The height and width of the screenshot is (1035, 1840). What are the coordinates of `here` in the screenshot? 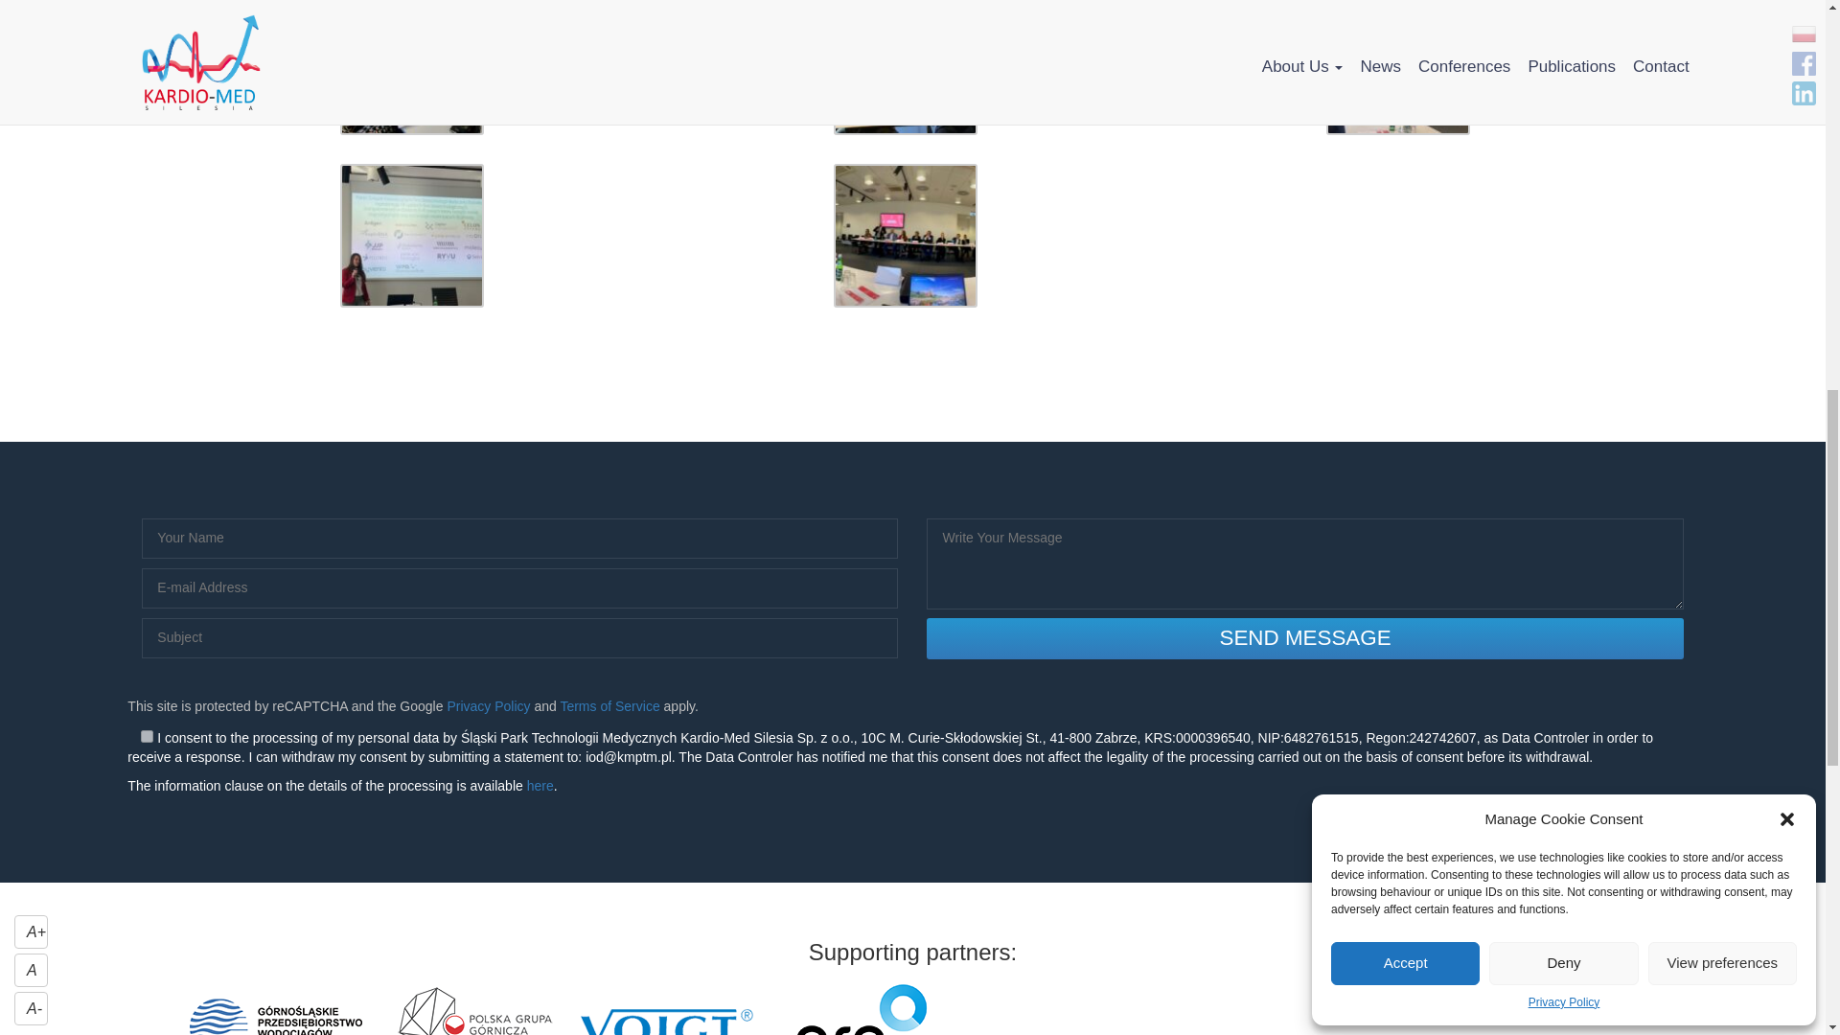 It's located at (540, 786).